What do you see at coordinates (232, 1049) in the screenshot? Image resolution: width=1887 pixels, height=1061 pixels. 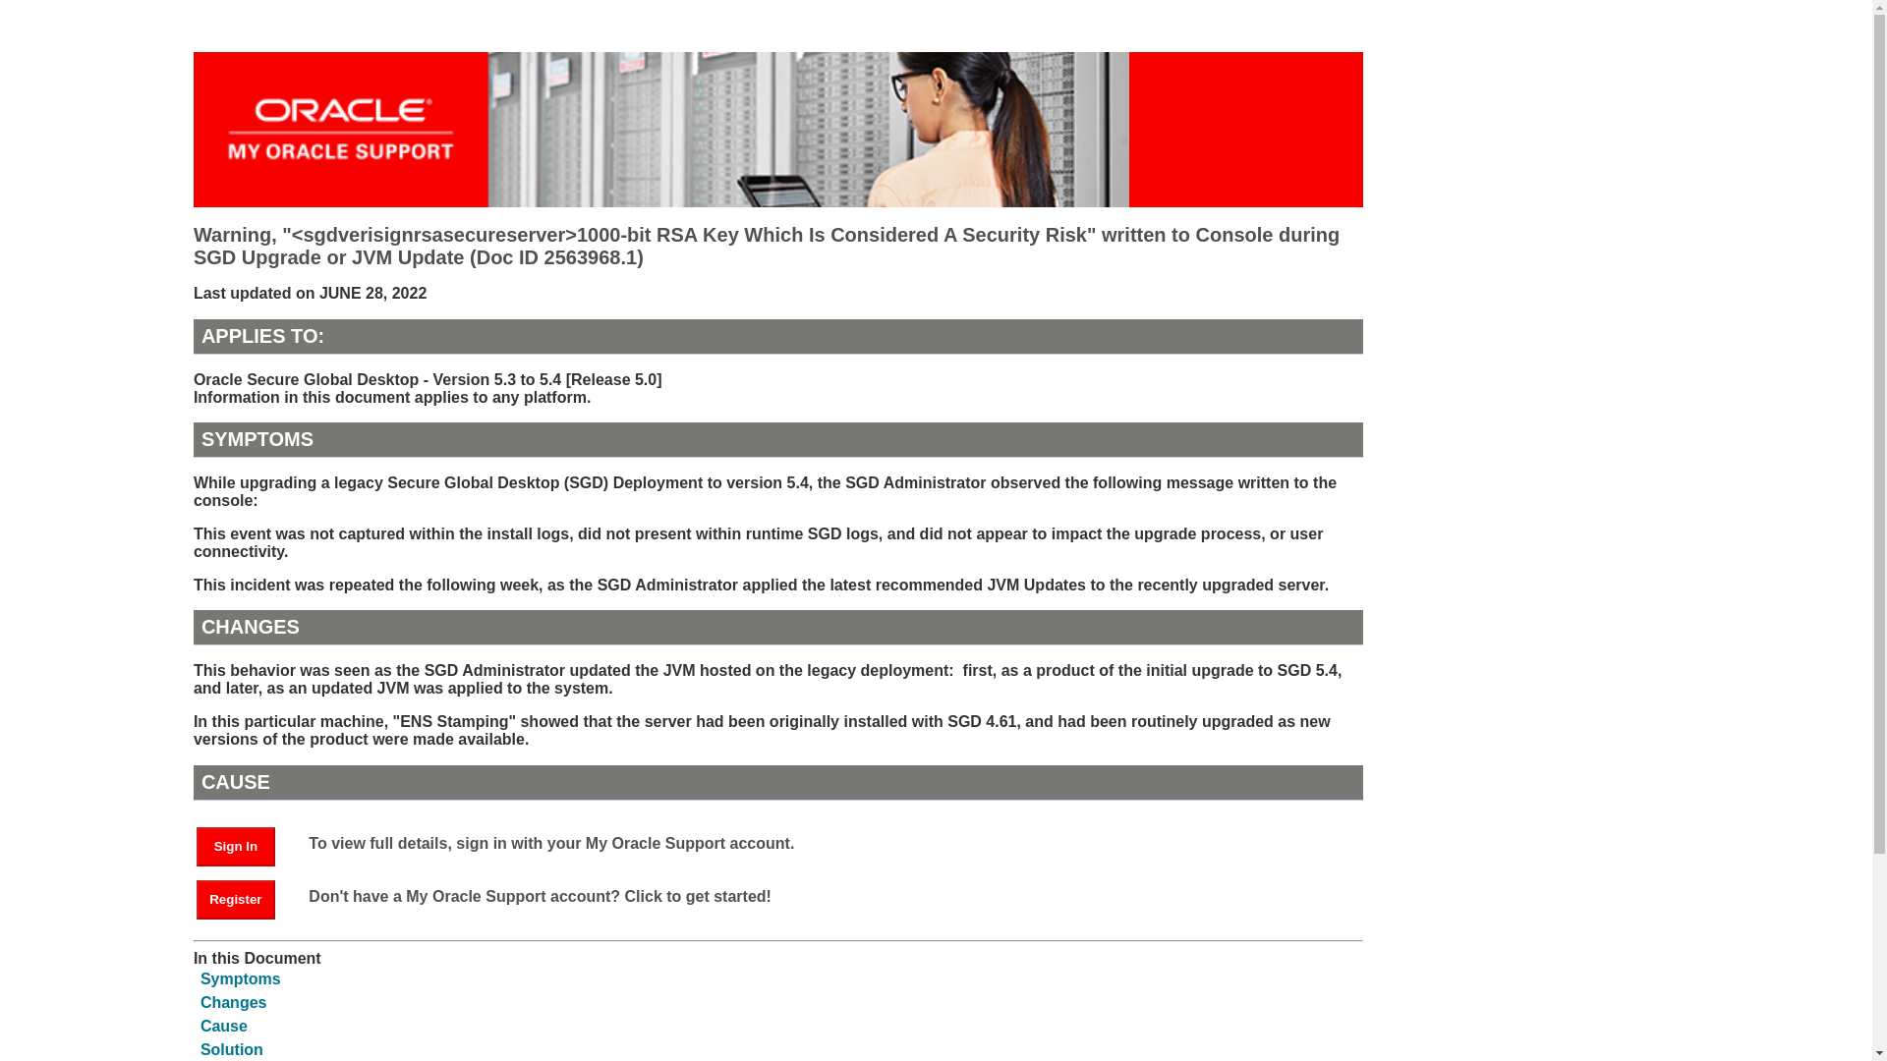 I see `Solution` at bounding box center [232, 1049].